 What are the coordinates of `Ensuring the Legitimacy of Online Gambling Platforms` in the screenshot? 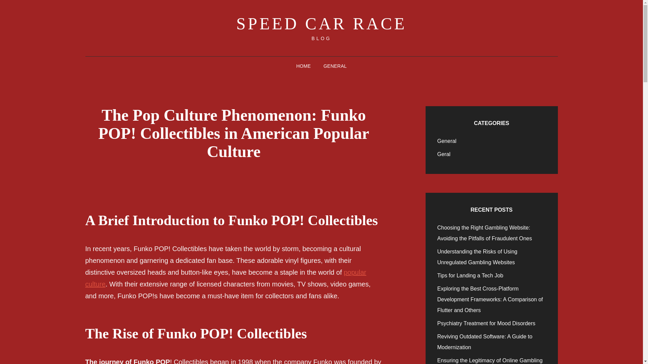 It's located at (490, 361).